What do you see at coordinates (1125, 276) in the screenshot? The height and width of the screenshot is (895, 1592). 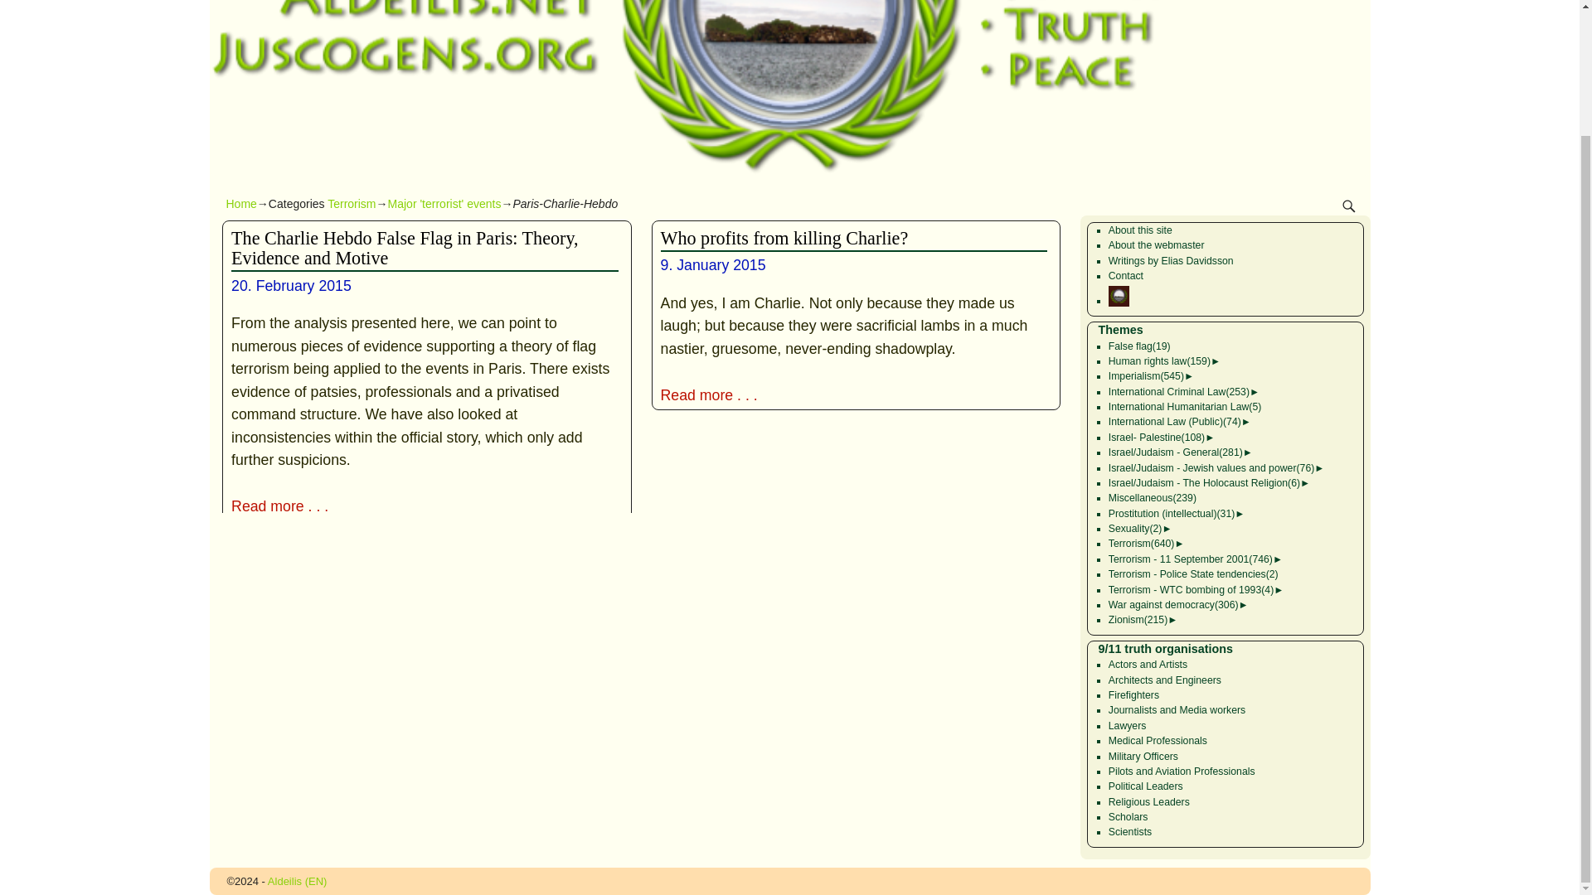 I see `Contact` at bounding box center [1125, 276].